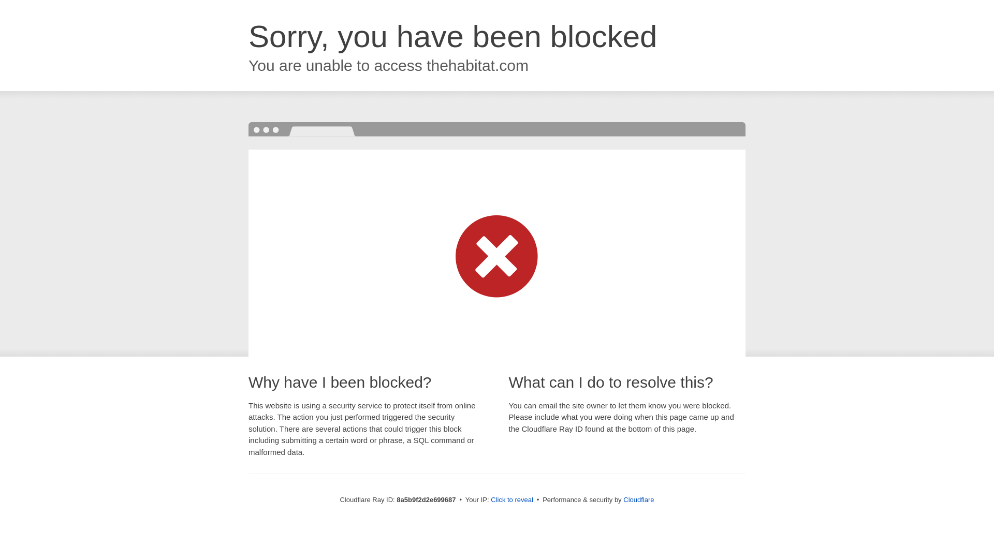  What do you see at coordinates (638, 499) in the screenshot?
I see `Cloudflare` at bounding box center [638, 499].